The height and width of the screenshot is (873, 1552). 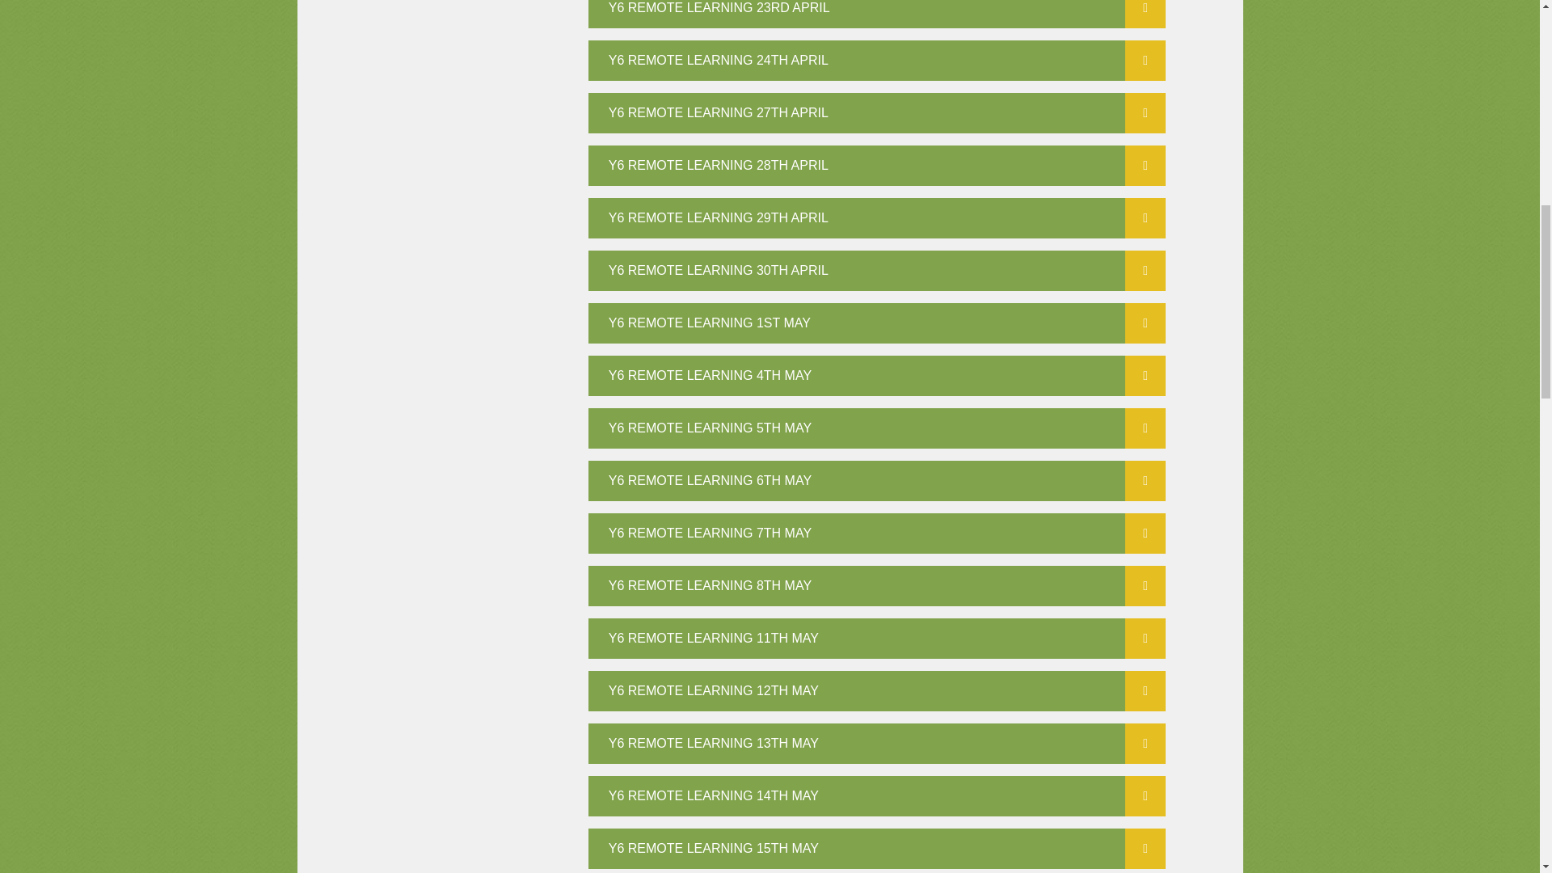 I want to click on Y6 REMOTE LEARNING 8TH MAY, so click(x=877, y=585).